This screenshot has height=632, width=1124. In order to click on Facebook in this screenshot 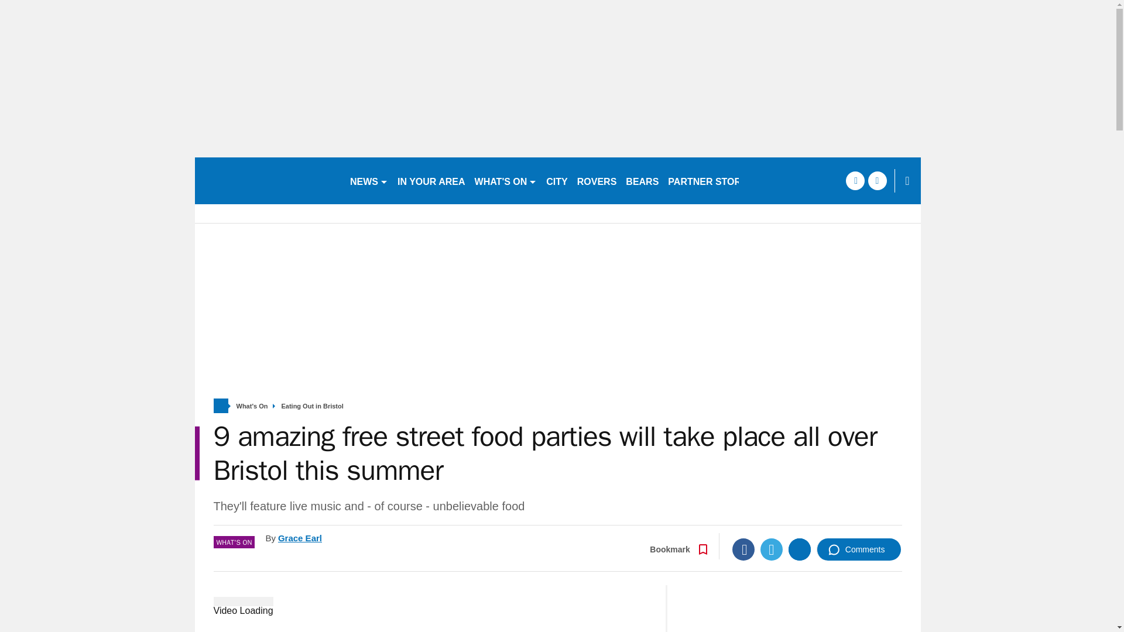, I will do `click(743, 549)`.